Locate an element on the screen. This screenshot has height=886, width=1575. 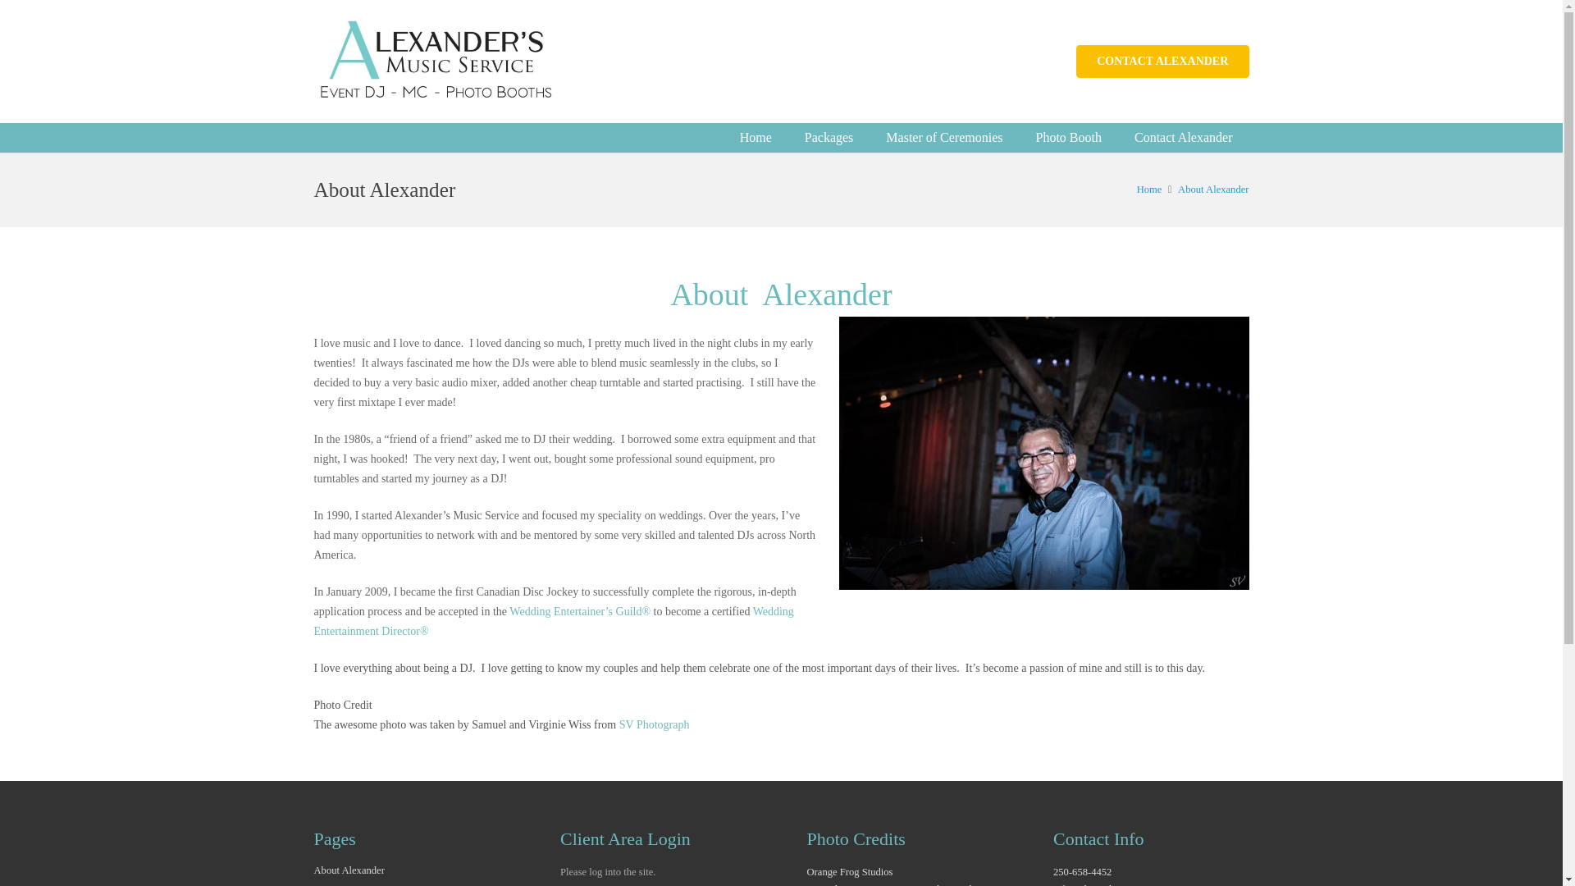
Home is located at coordinates (756, 138).